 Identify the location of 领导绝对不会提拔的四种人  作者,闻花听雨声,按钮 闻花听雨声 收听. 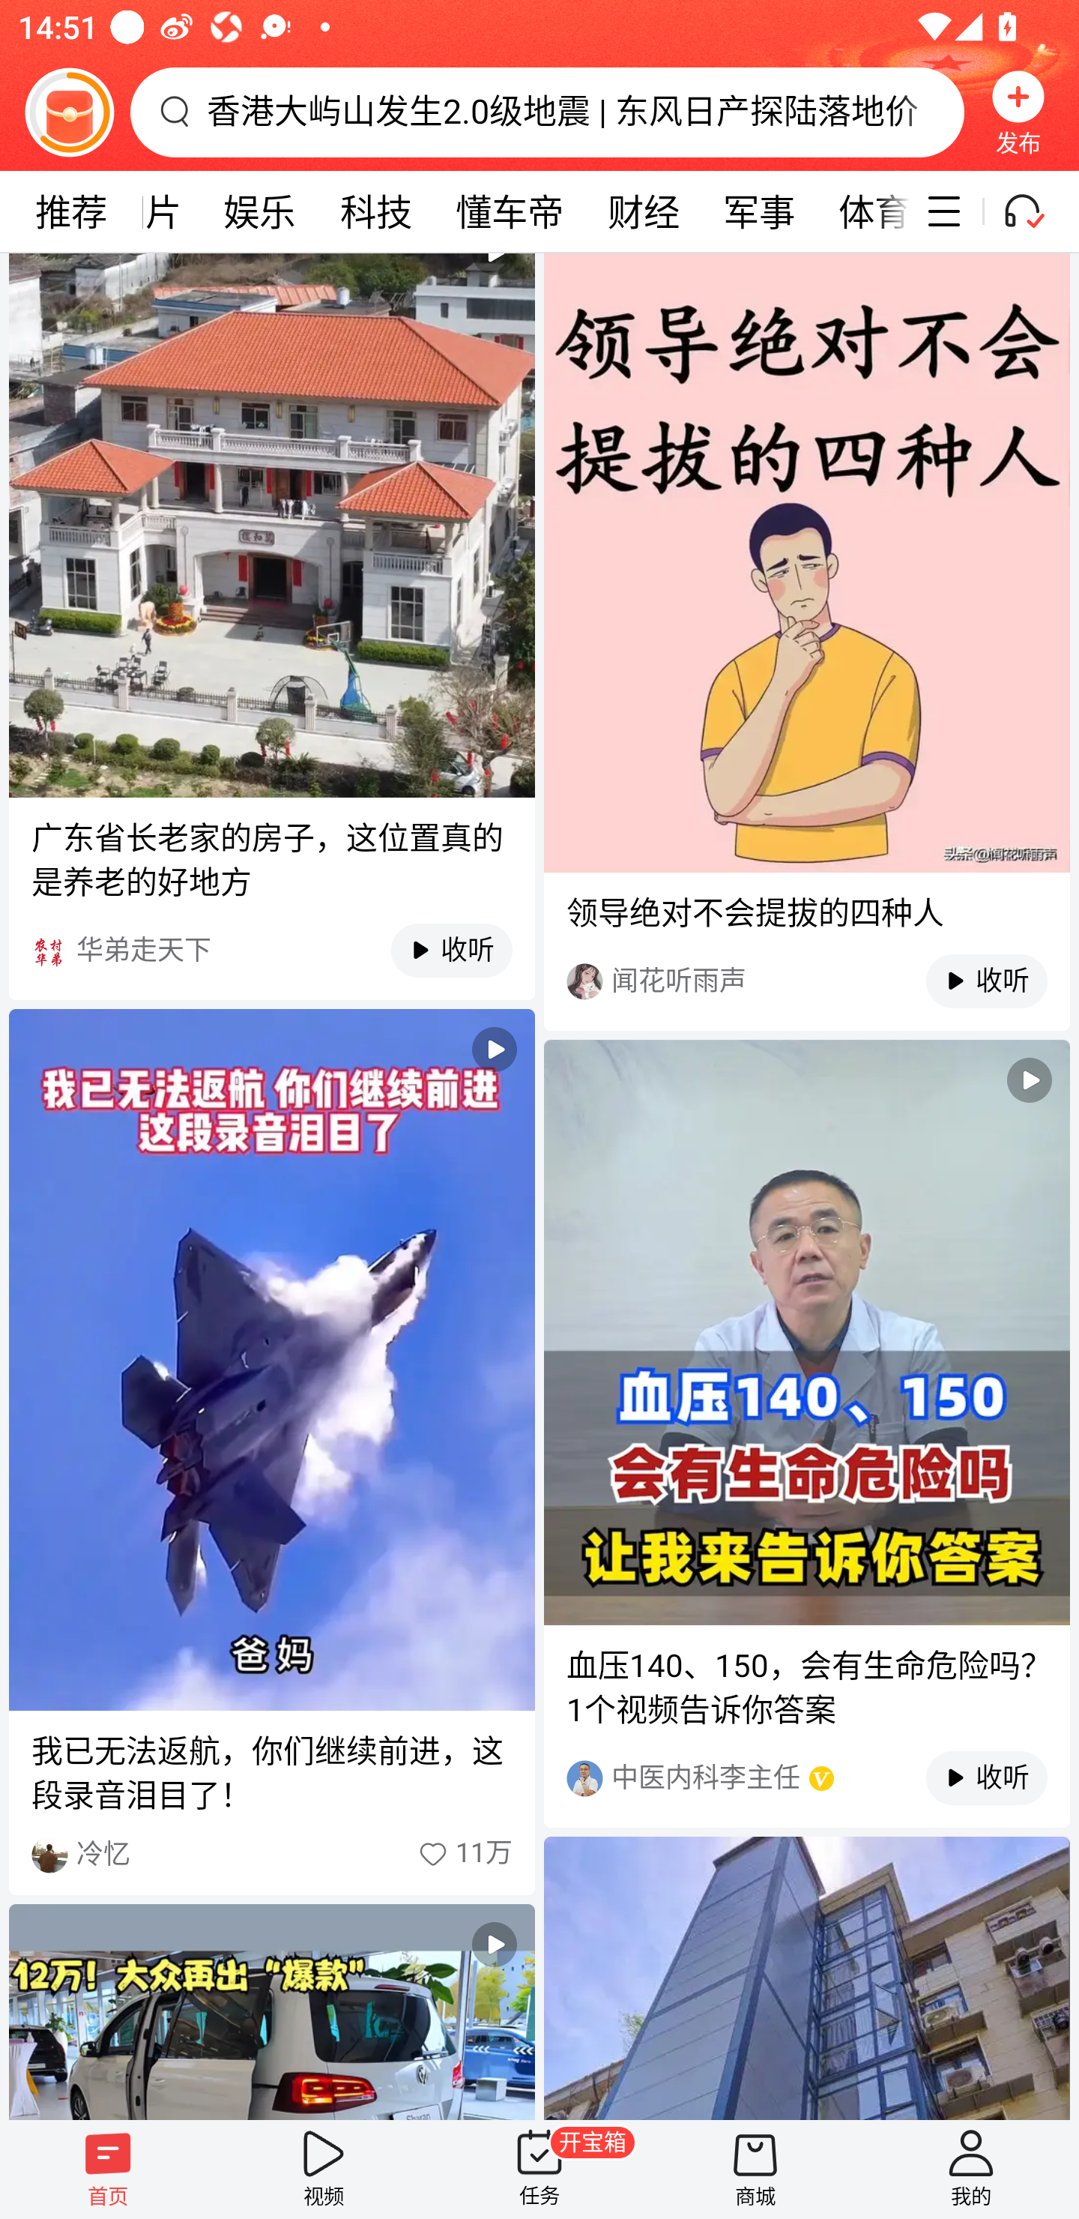
(806, 642).